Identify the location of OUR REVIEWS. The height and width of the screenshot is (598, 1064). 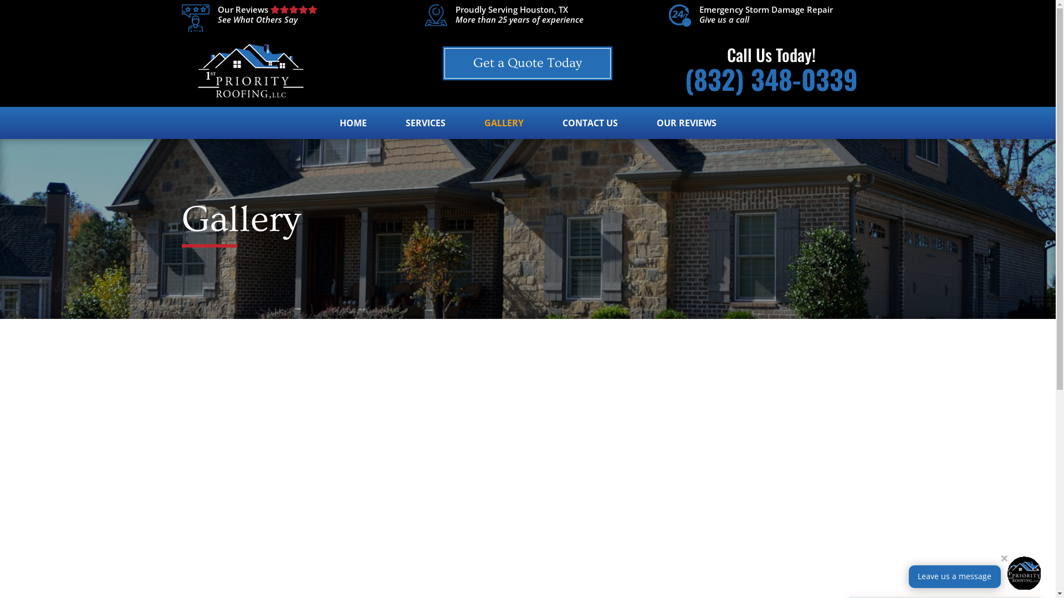
(686, 129).